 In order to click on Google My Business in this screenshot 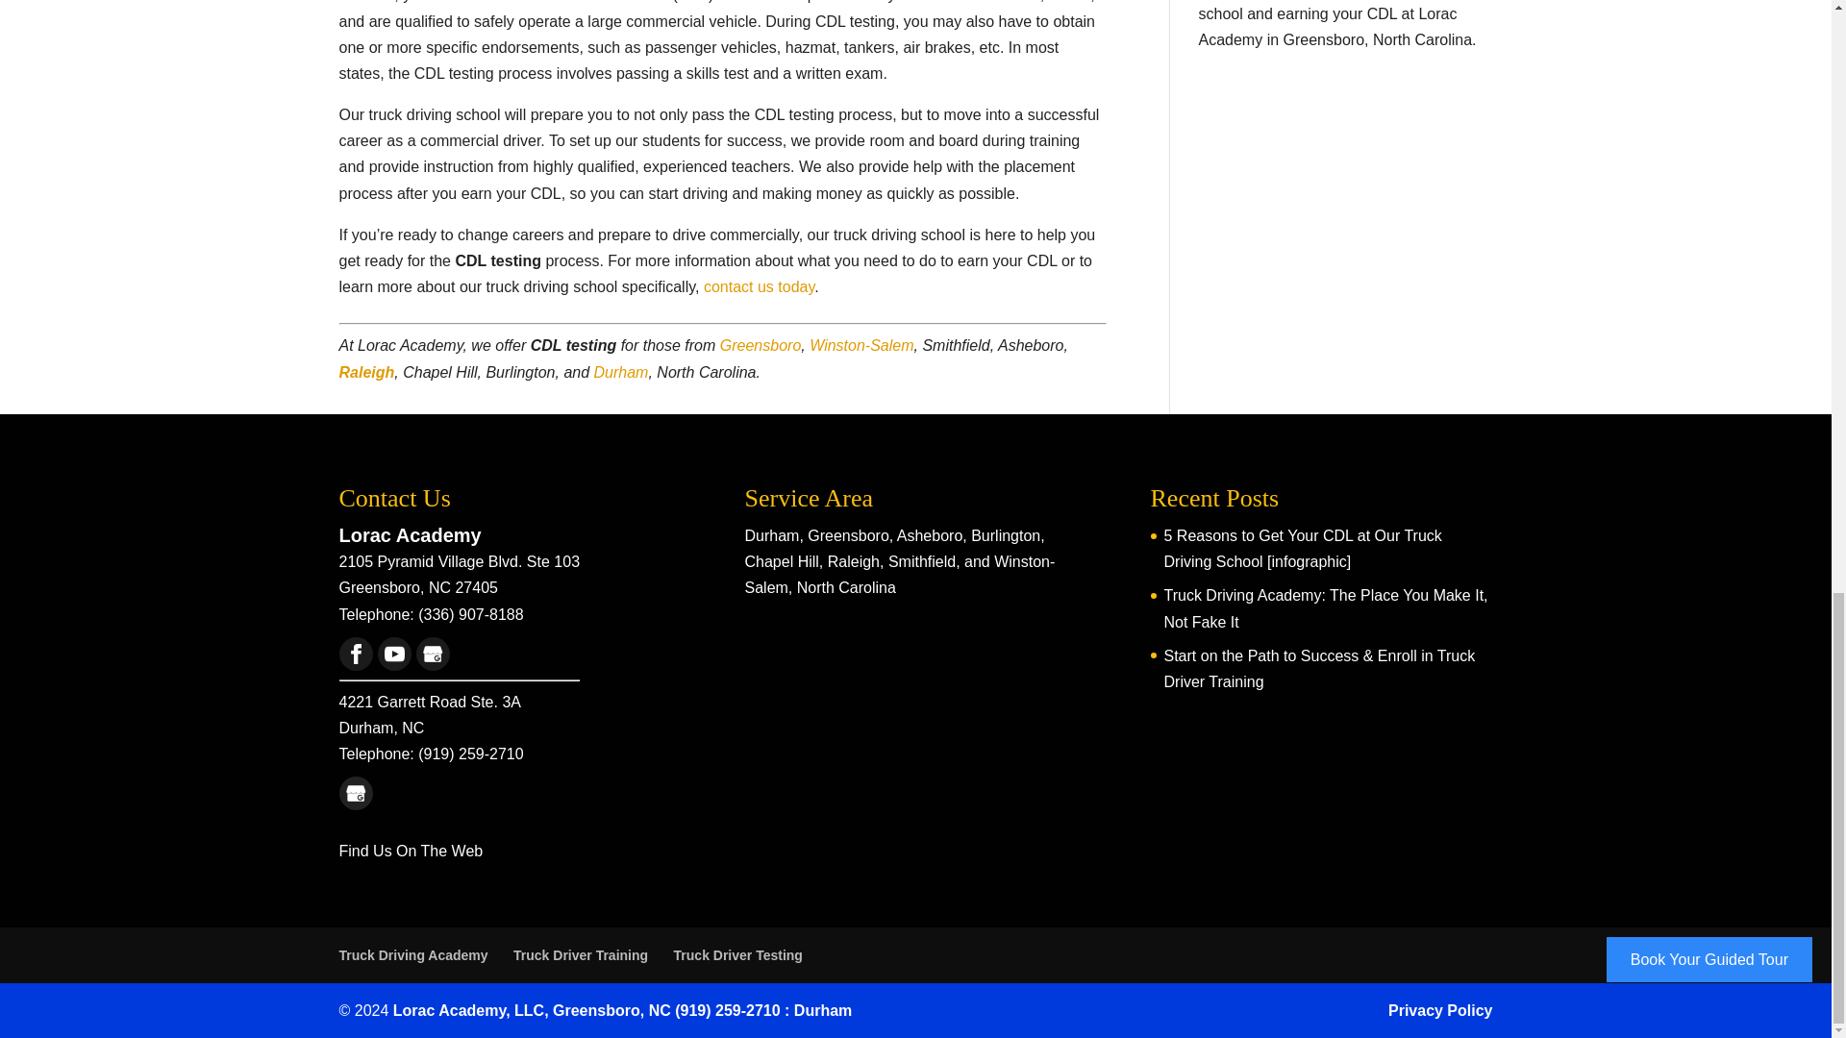, I will do `click(432, 654)`.